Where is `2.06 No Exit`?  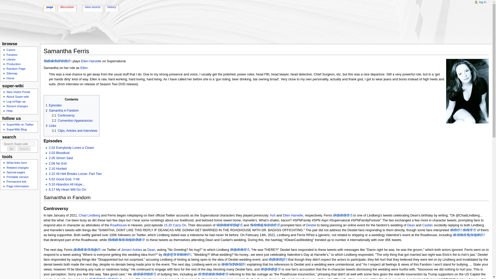
2.06 No Exit is located at coordinates (57, 164).